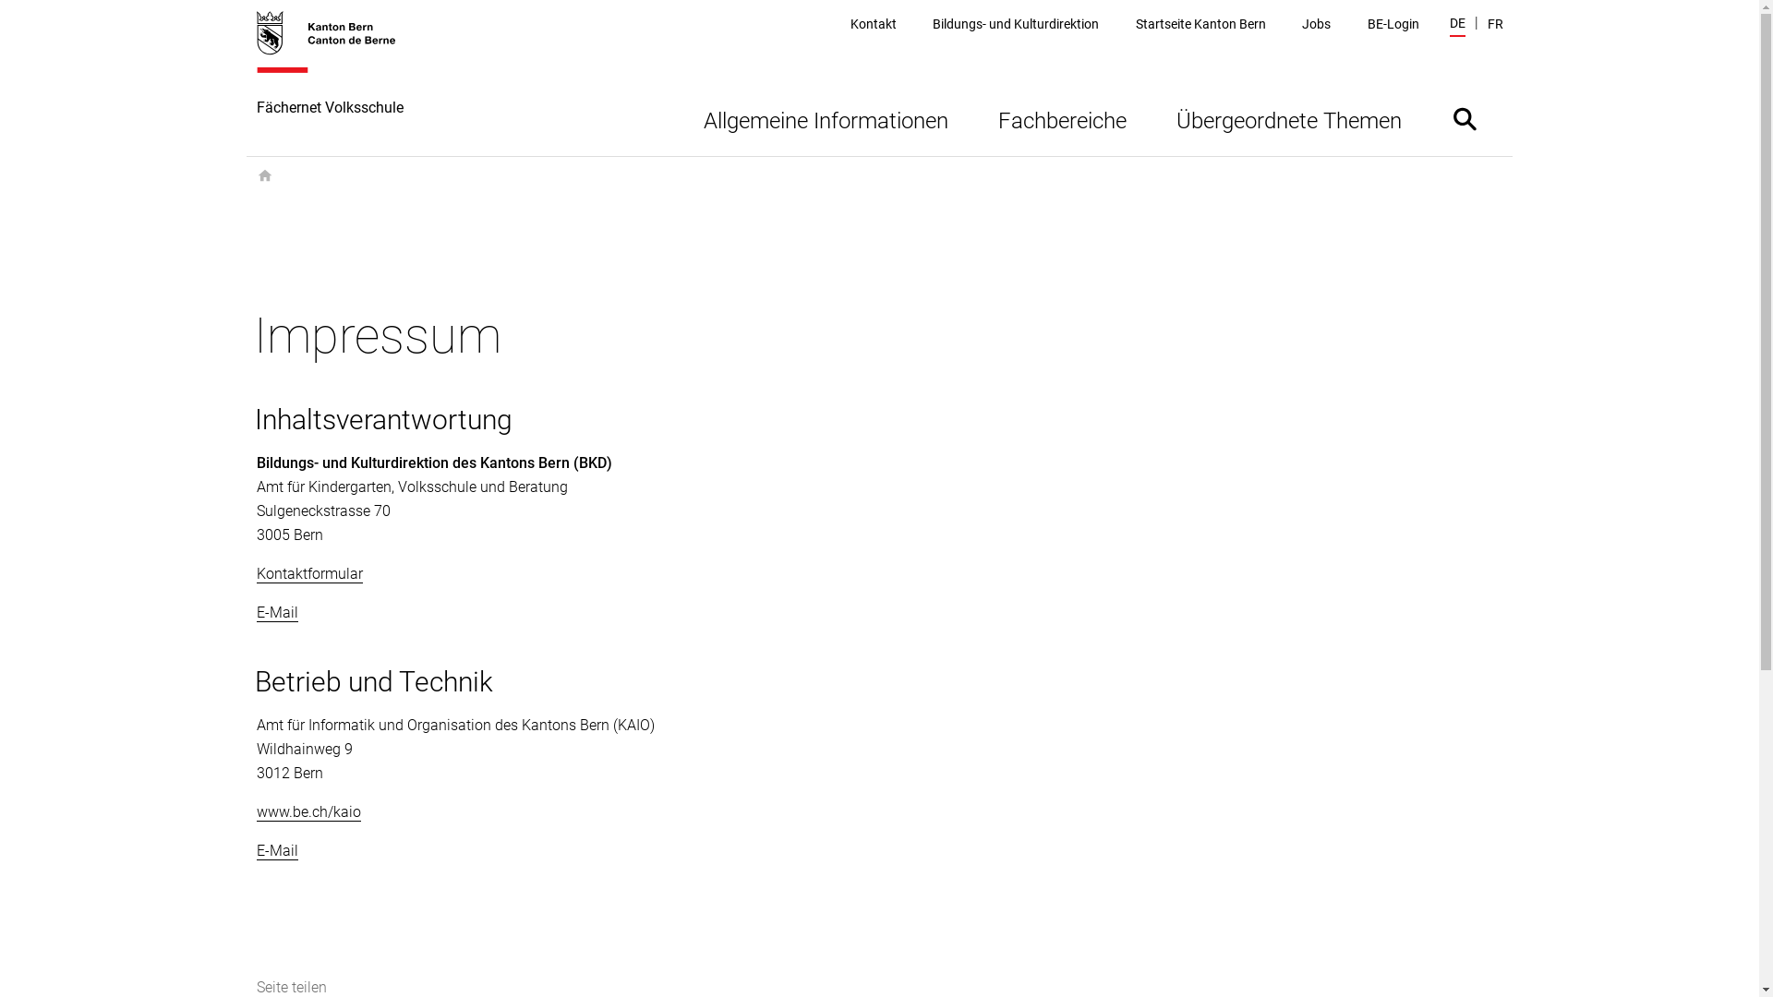  What do you see at coordinates (310, 574) in the screenshot?
I see `Kontaktformular` at bounding box center [310, 574].